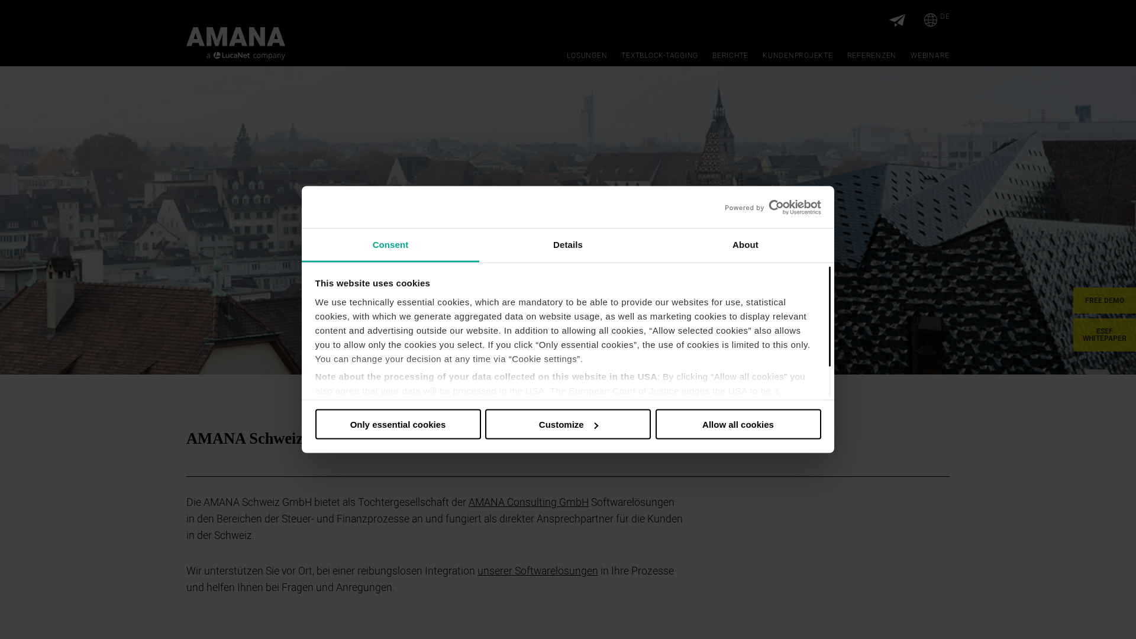 The image size is (1136, 639). What do you see at coordinates (937, 20) in the screenshot?
I see `DE` at bounding box center [937, 20].